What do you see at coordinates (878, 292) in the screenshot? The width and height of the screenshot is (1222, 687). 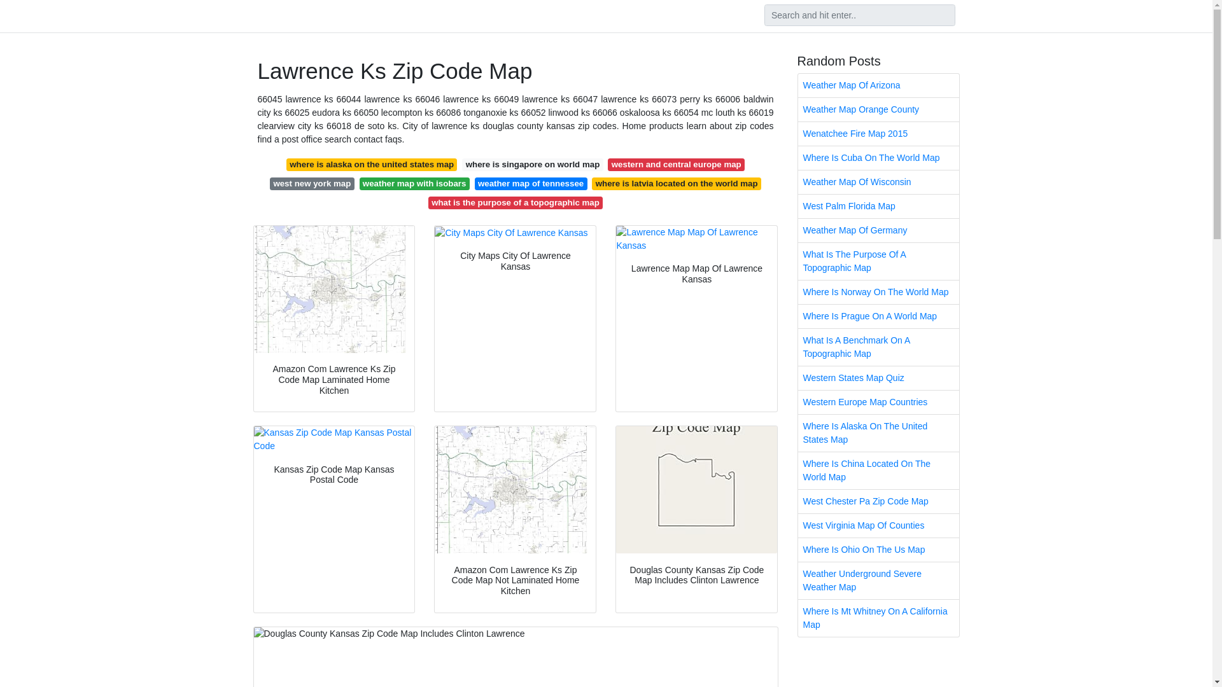 I see `Where Is Norway On The World Map` at bounding box center [878, 292].